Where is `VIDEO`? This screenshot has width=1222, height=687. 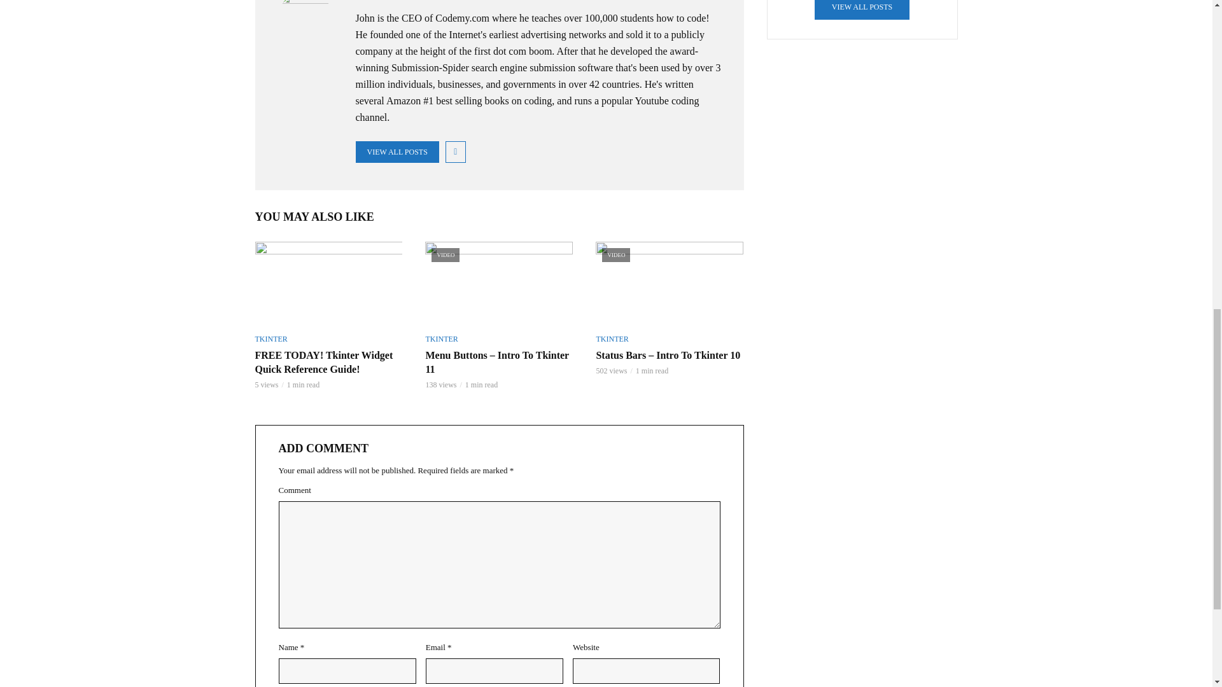 VIDEO is located at coordinates (499, 282).